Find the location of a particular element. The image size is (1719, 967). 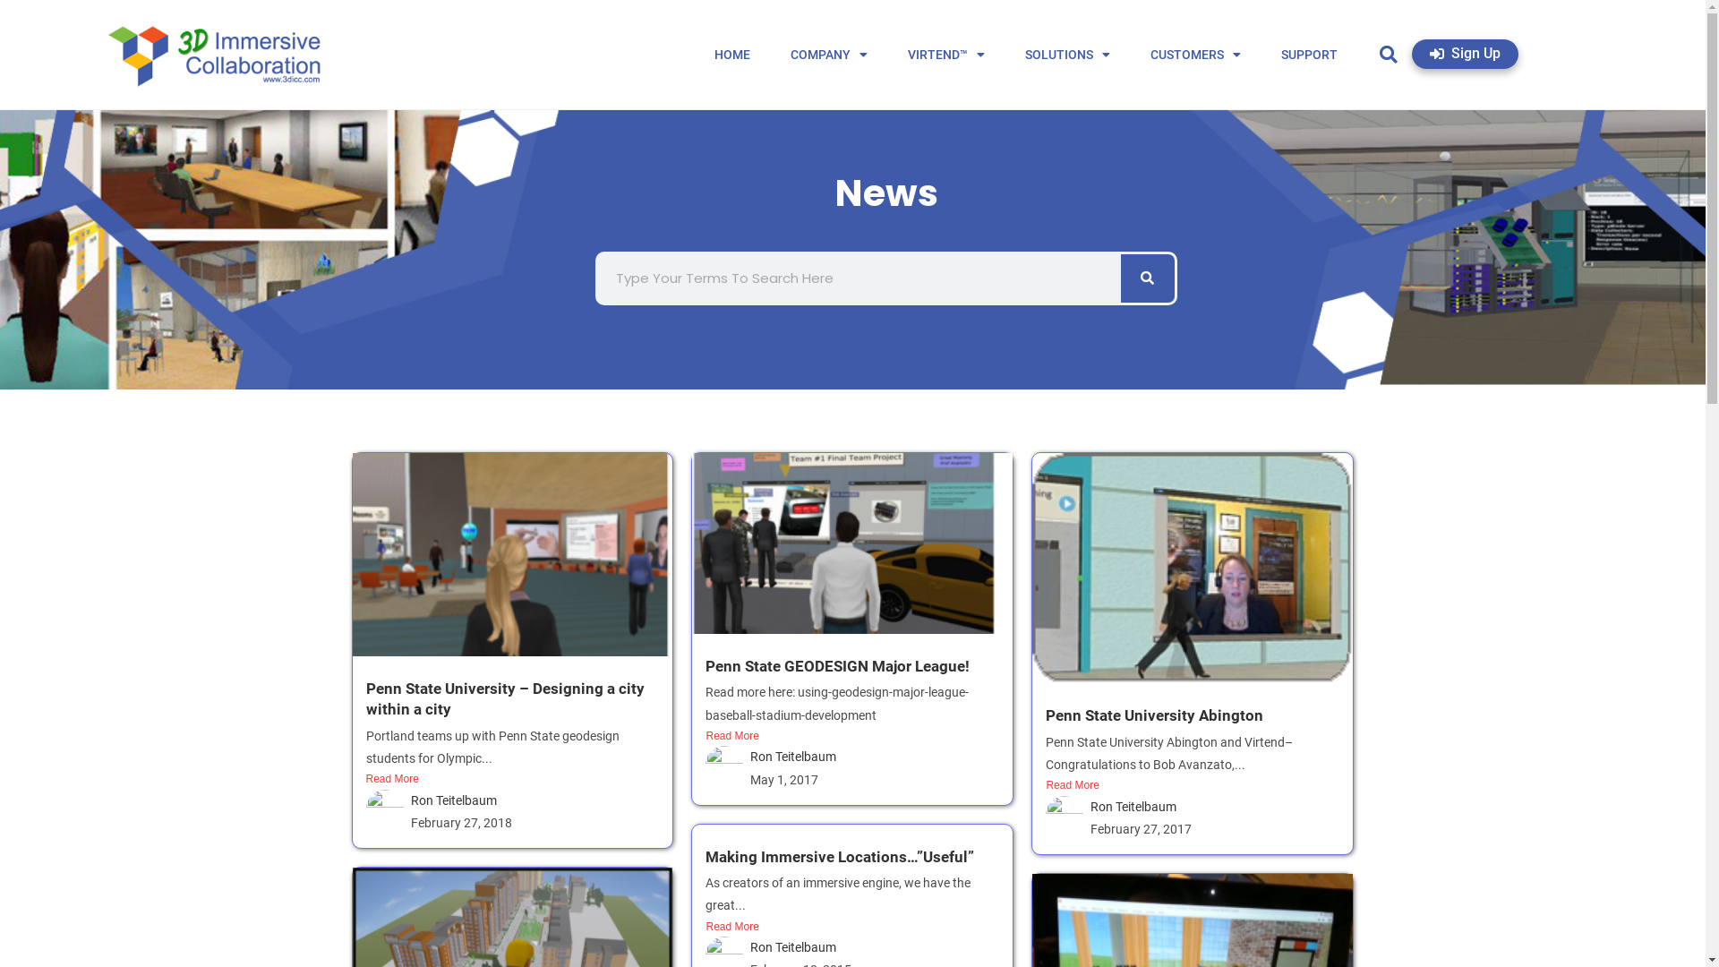

Read More is located at coordinates (852, 928).